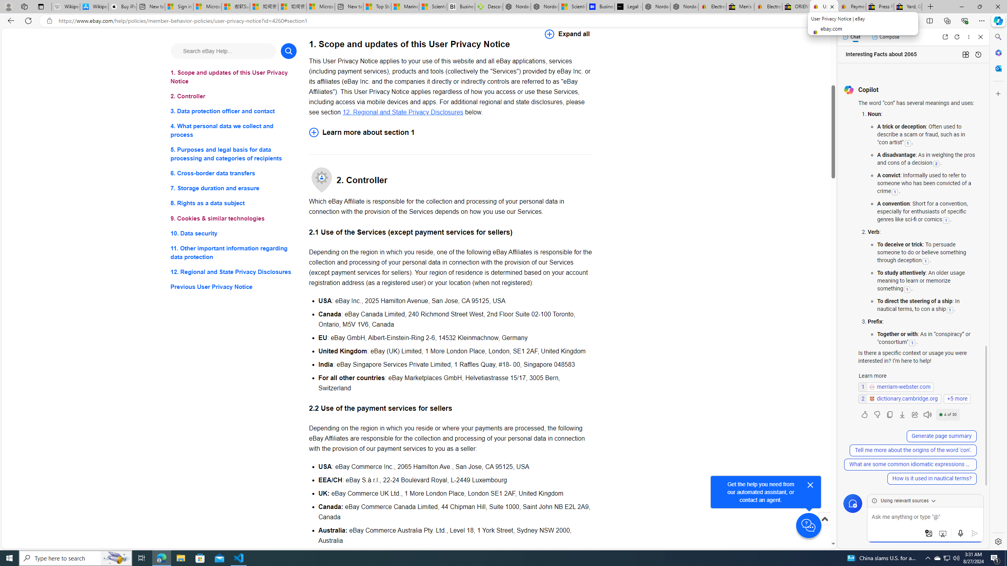 The image size is (1007, 566). I want to click on 2. Controller, so click(234, 96).